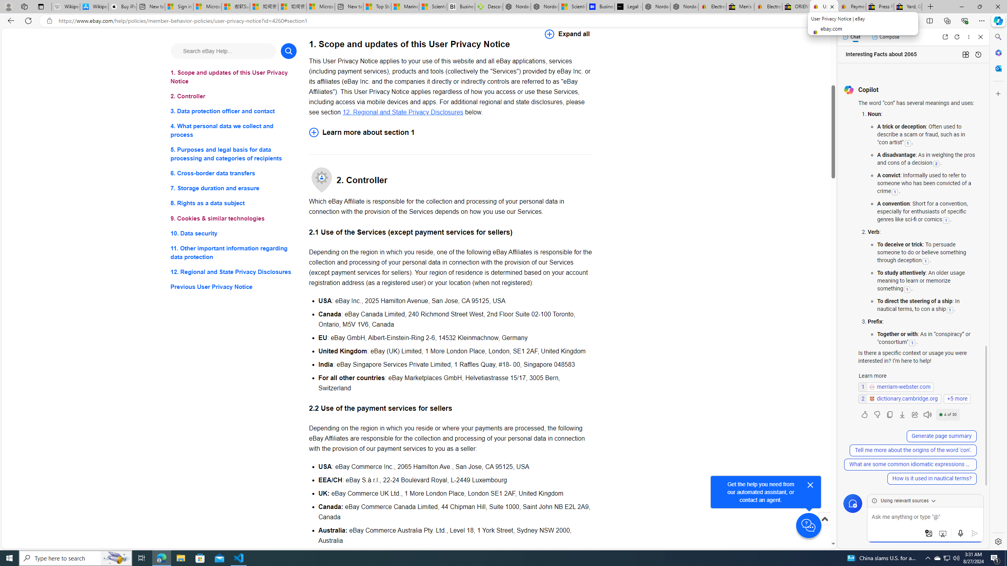 The image size is (1007, 566). I want to click on 2. Controller, so click(234, 96).